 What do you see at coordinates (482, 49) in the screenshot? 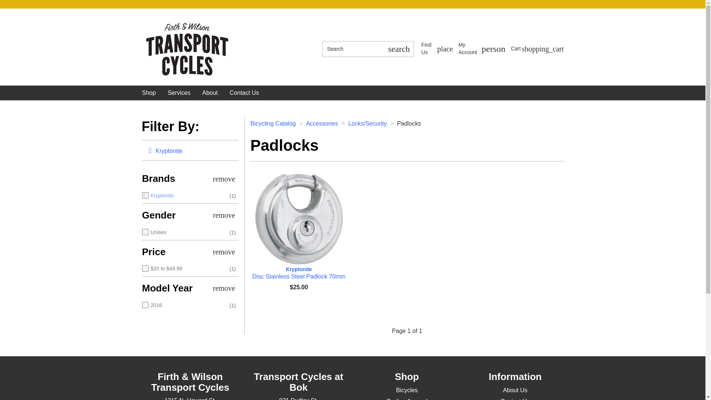
I see `Kryptonite Disc Stainless Steel Padlock 70mm` at bounding box center [482, 49].